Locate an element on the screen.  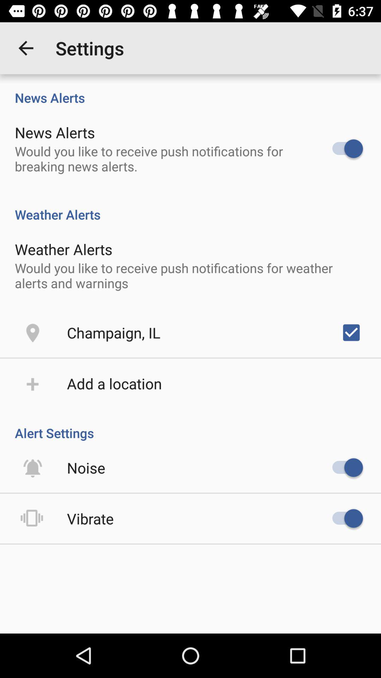
press the icon above alert settings icon is located at coordinates (114, 383).